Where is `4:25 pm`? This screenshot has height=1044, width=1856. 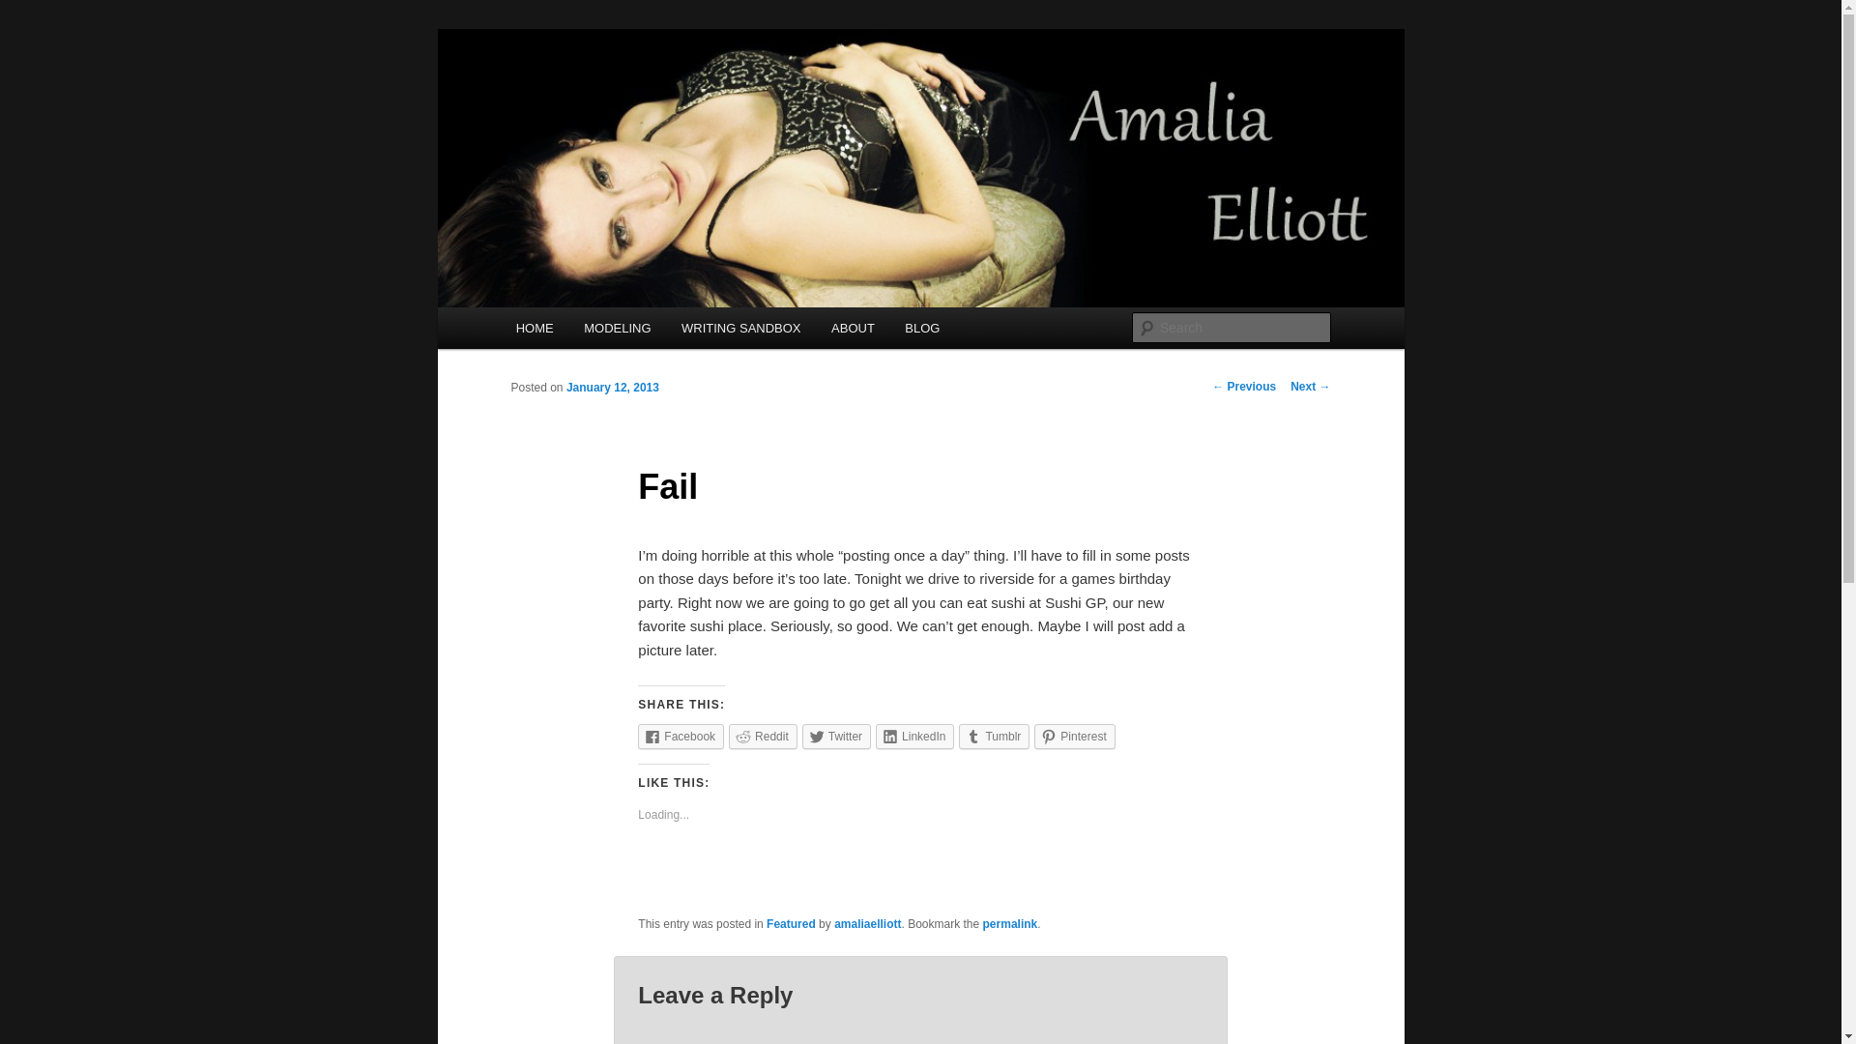
4:25 pm is located at coordinates (612, 388).